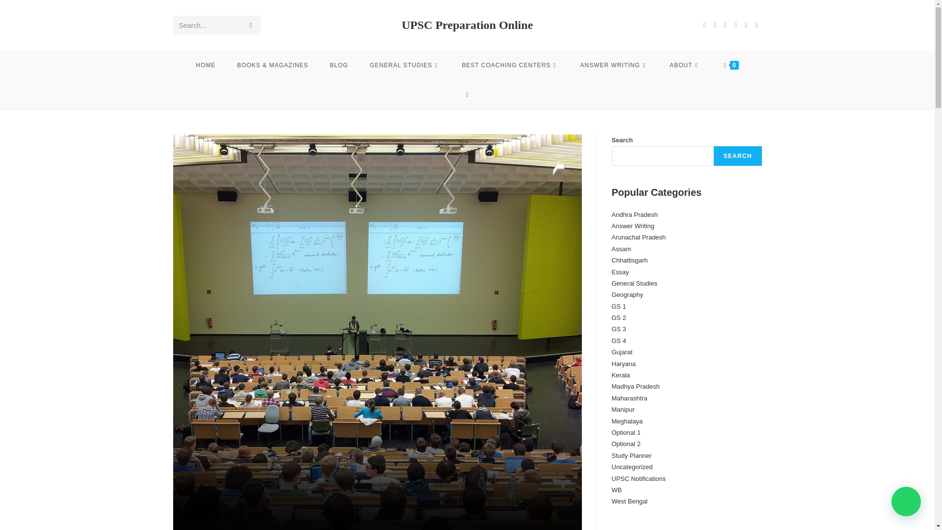 This screenshot has height=530, width=942. What do you see at coordinates (510, 65) in the screenshot?
I see `BEST COACHING CENTERS` at bounding box center [510, 65].